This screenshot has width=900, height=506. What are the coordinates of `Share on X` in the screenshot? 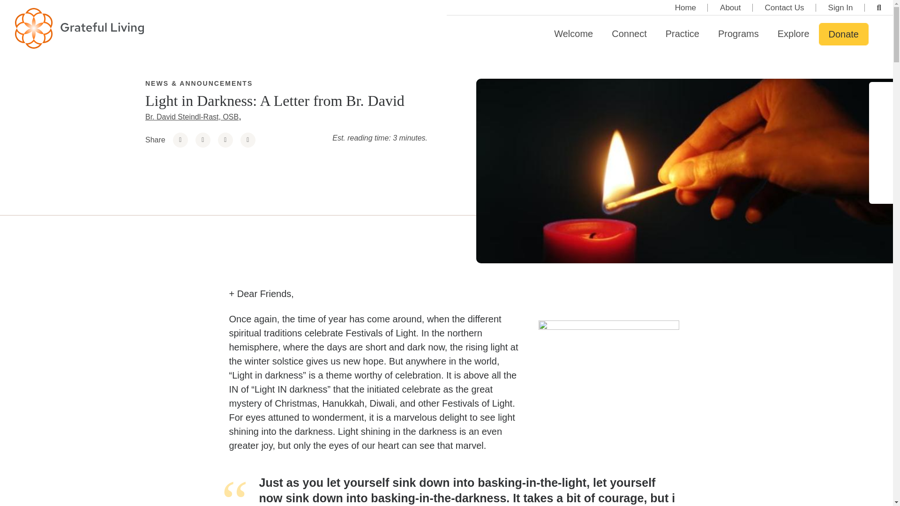 It's located at (225, 140).